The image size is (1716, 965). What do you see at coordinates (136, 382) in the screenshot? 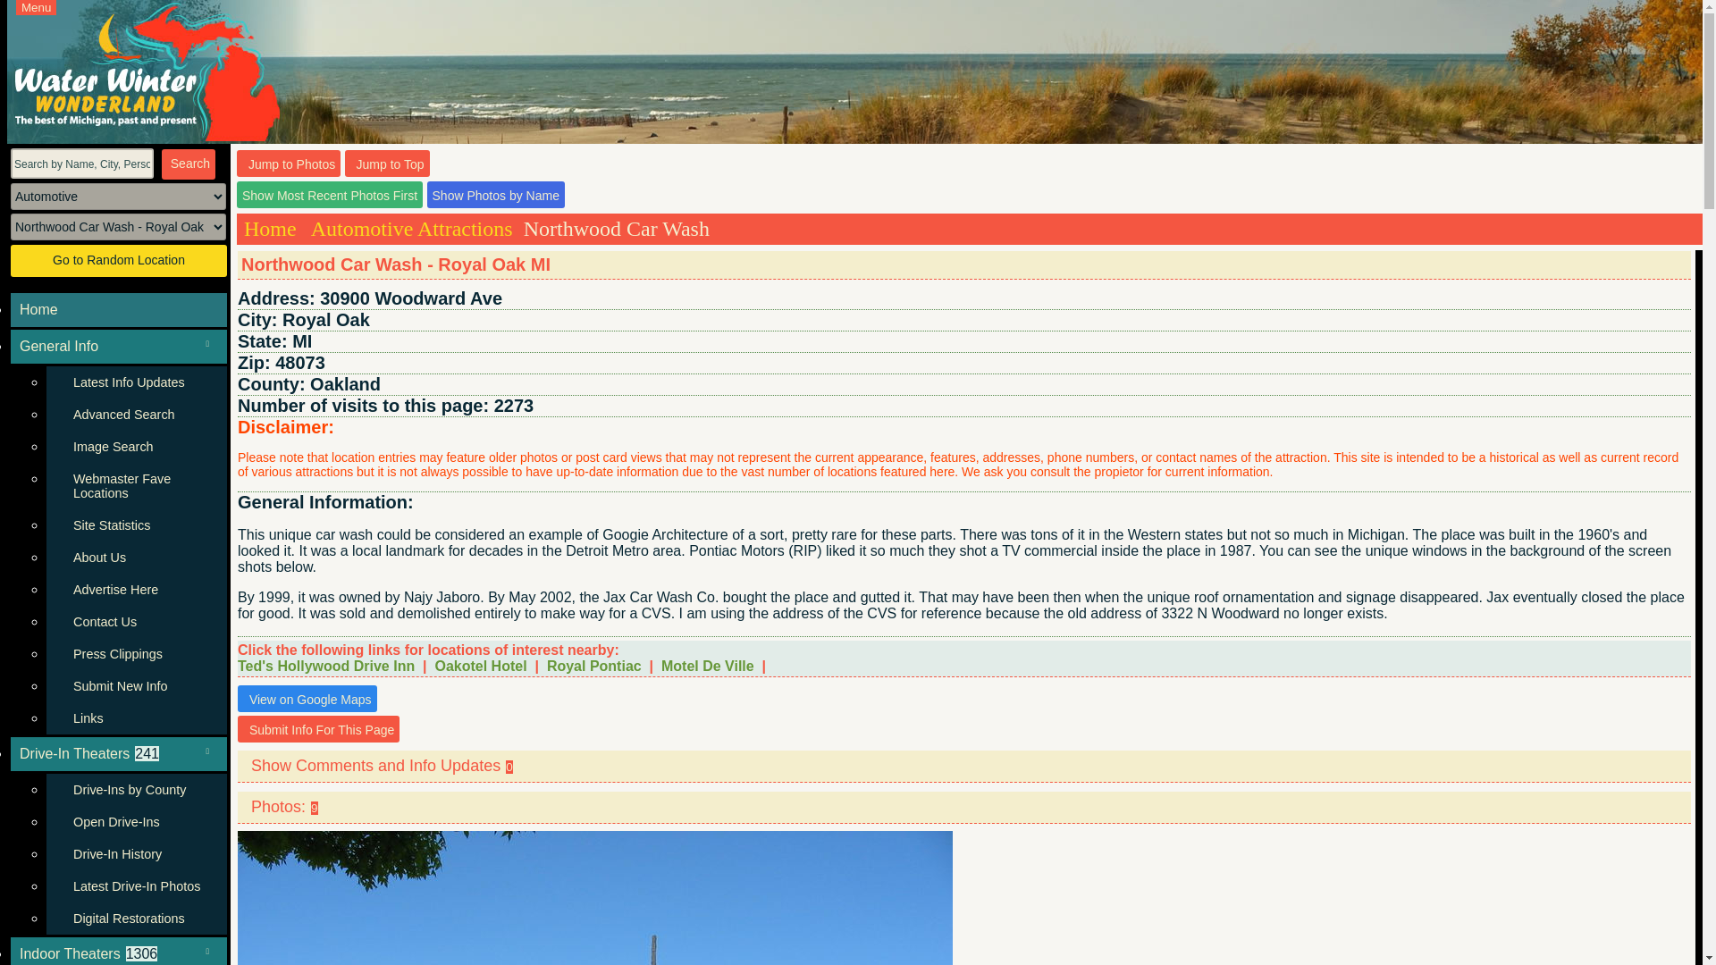
I see `Latest Info Updates` at bounding box center [136, 382].